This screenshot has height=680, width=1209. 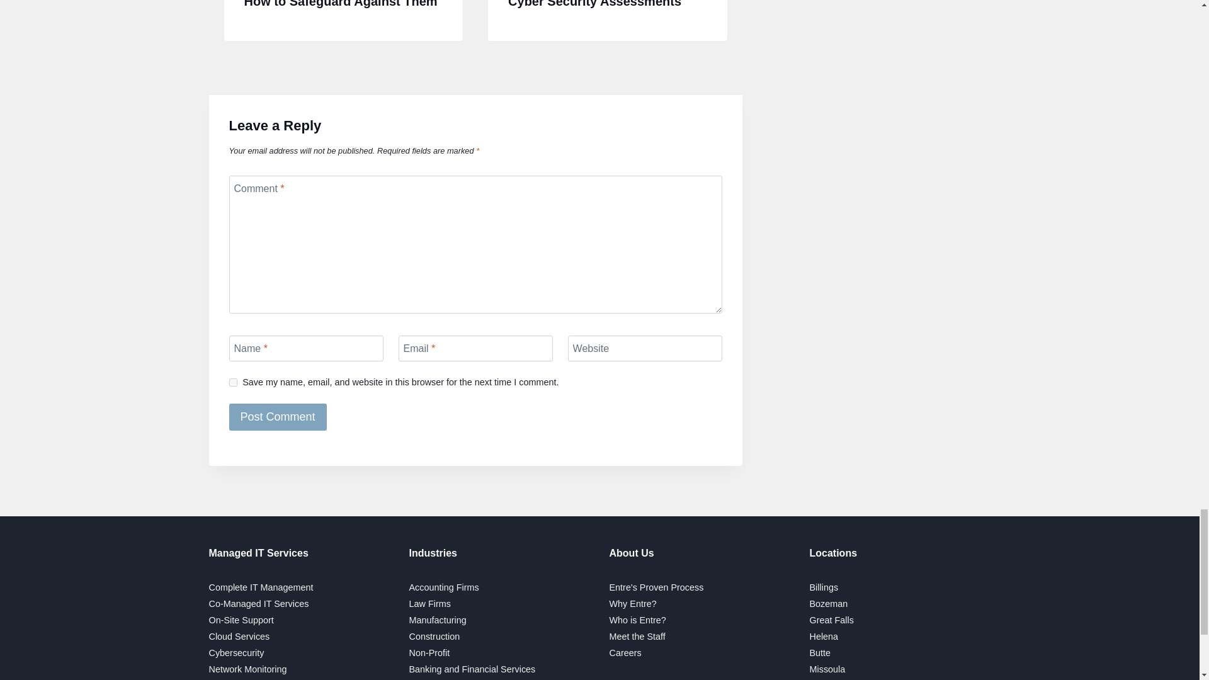 What do you see at coordinates (233, 382) in the screenshot?
I see `yes` at bounding box center [233, 382].